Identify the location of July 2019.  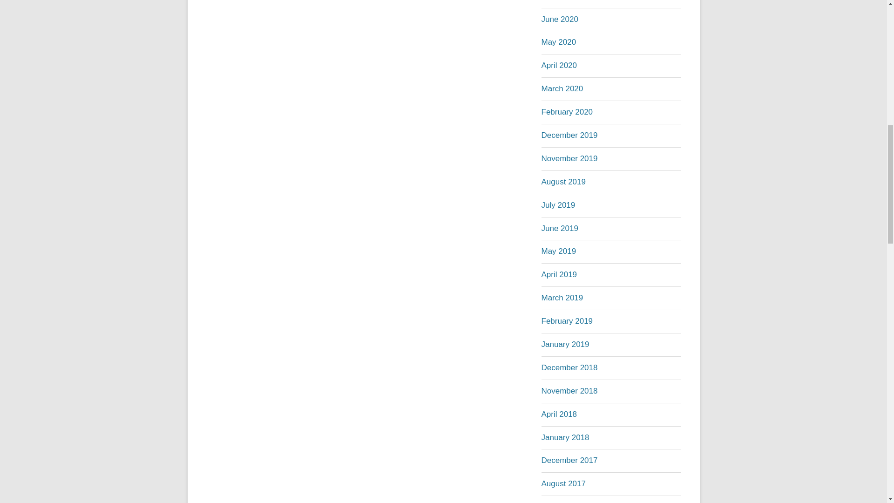
(558, 205).